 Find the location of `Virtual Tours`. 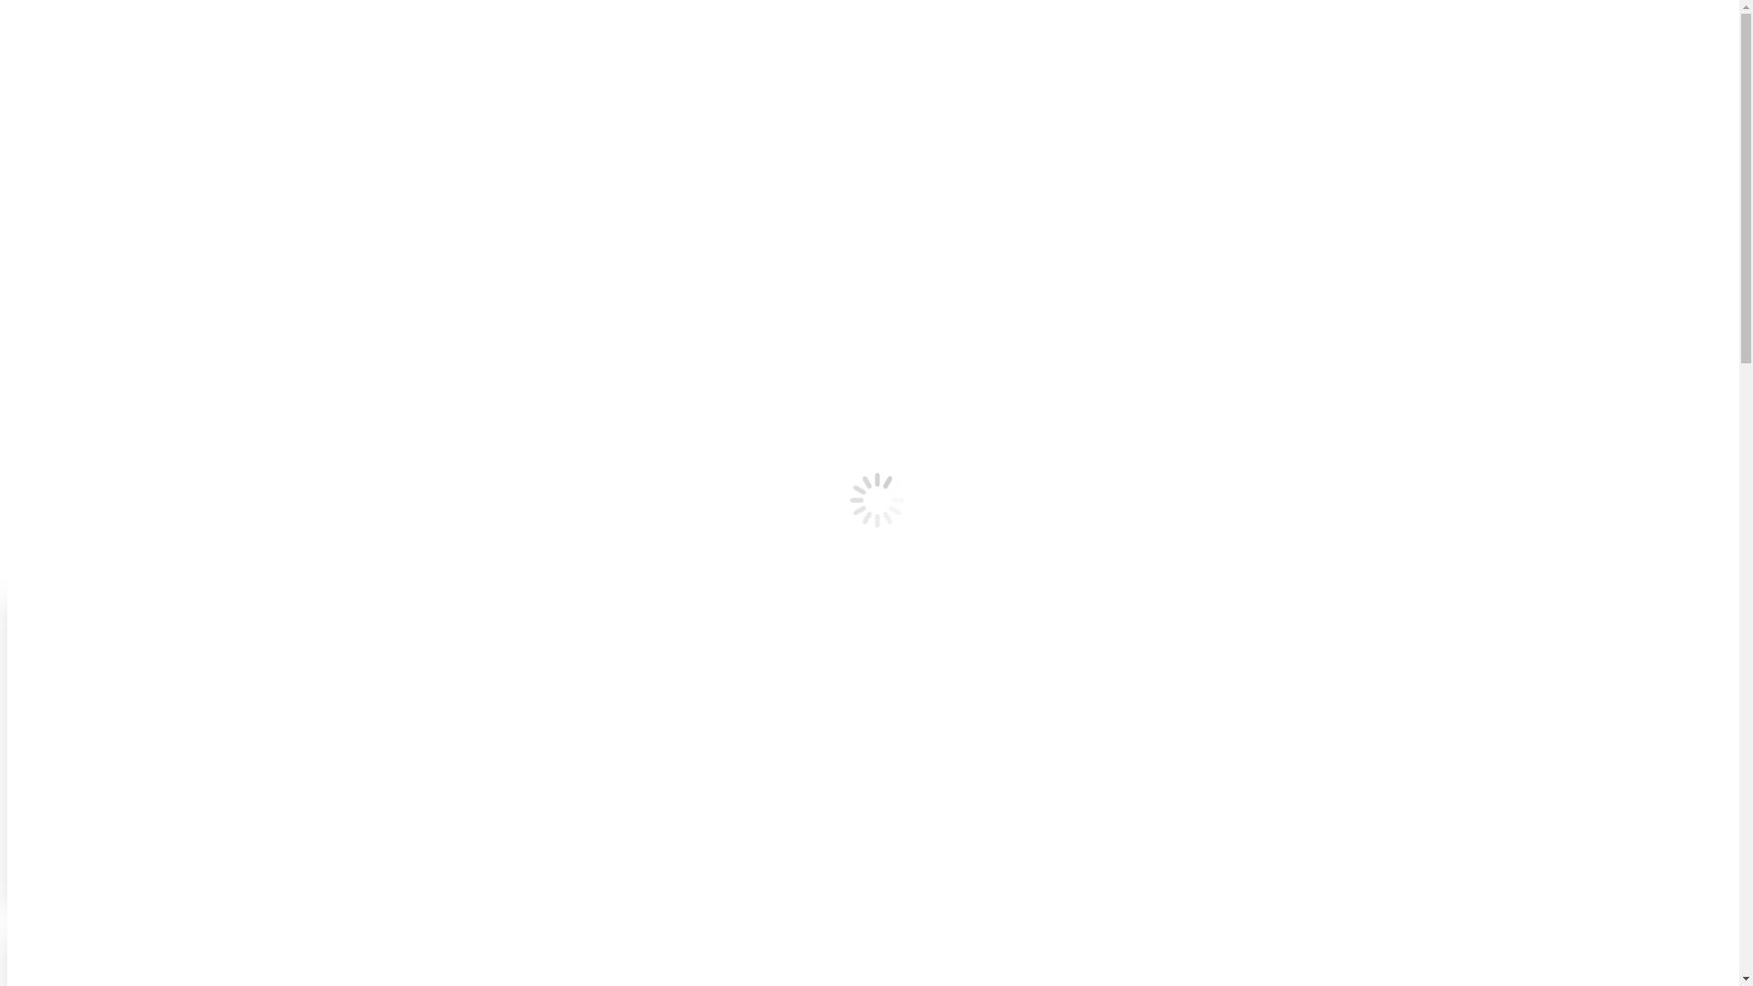

Virtual Tours is located at coordinates (82, 333).